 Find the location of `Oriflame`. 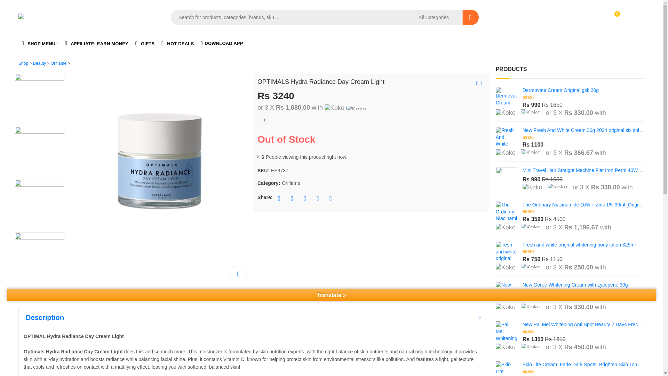

Oriflame is located at coordinates (291, 183).